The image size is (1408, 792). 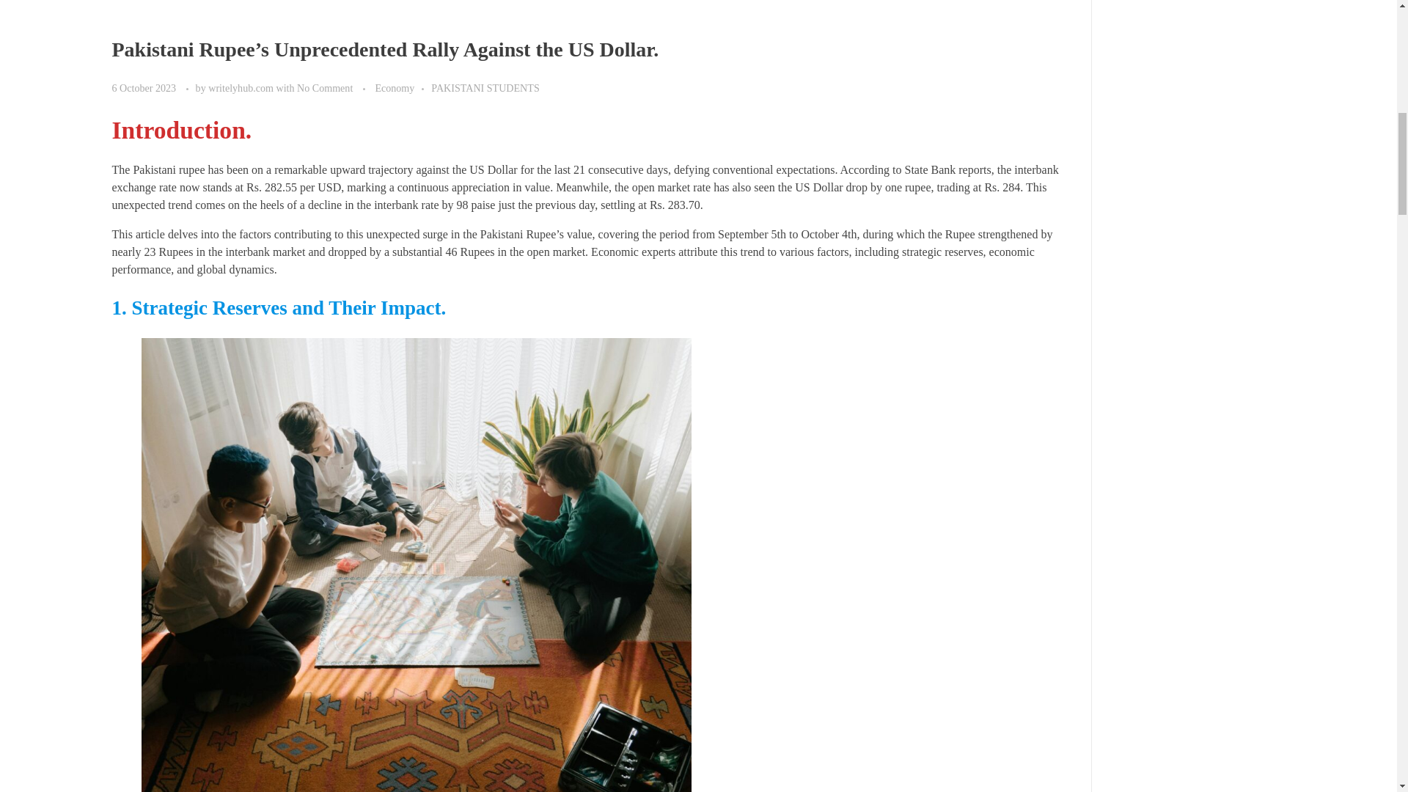 I want to click on writelyhub.com, so click(x=242, y=88).